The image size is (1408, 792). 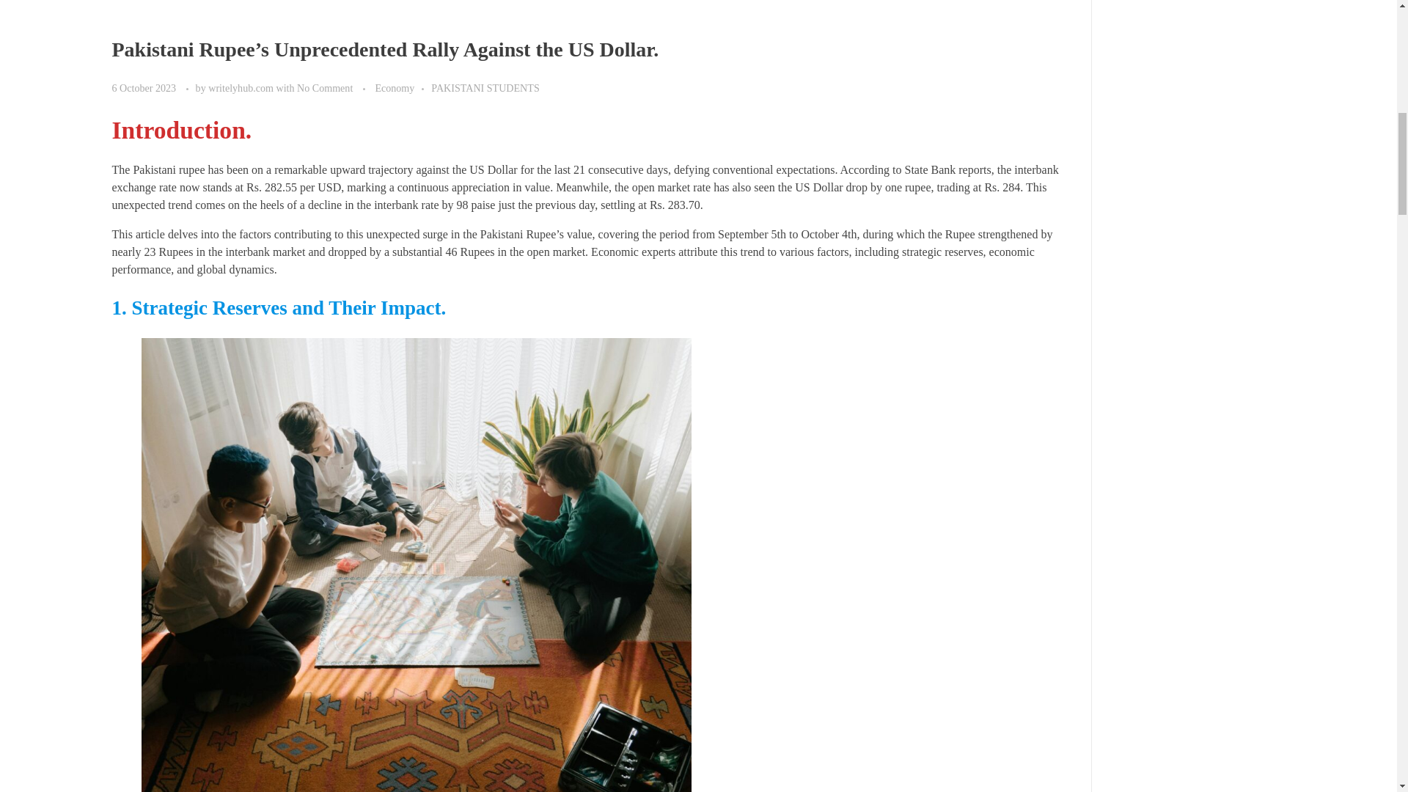 I want to click on writelyhub.com, so click(x=242, y=88).